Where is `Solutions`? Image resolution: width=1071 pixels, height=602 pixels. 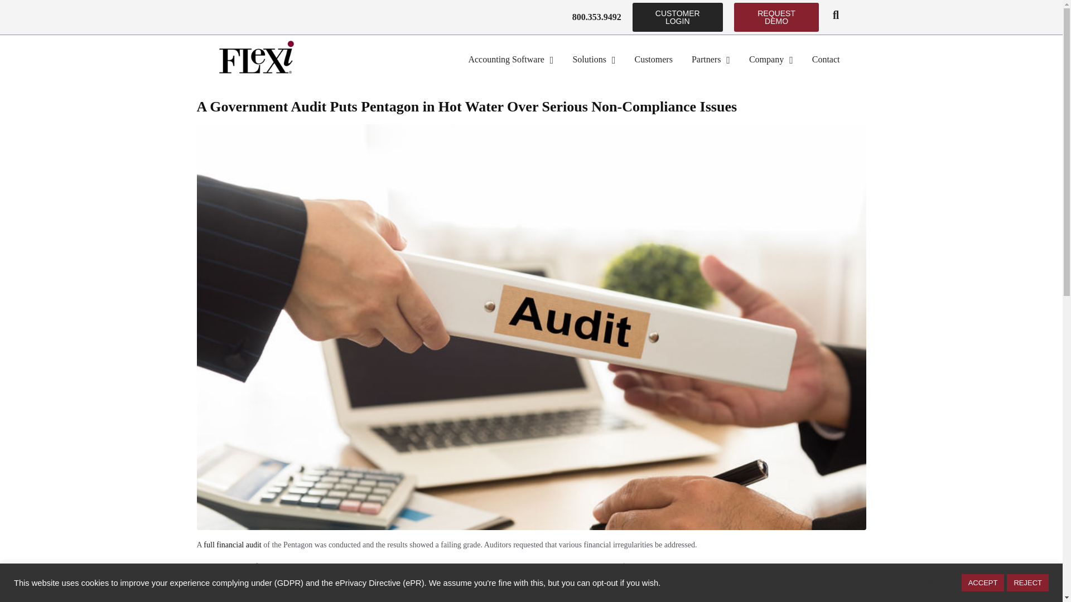 Solutions is located at coordinates (594, 59).